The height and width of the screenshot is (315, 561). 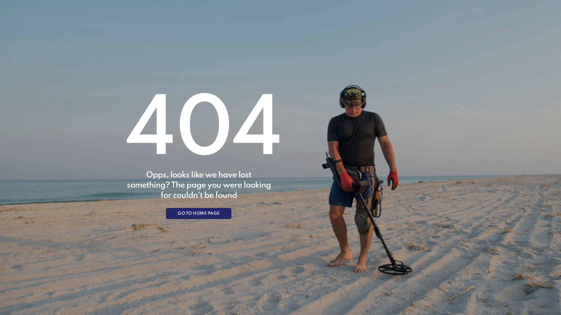 I want to click on GO TO HOME PAGE, so click(x=199, y=213).